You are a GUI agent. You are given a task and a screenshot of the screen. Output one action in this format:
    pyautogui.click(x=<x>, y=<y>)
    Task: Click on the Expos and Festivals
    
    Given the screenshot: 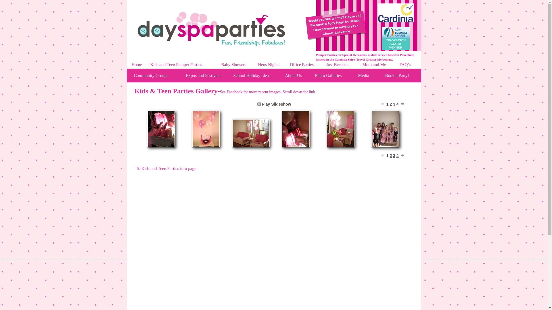 What is the action you would take?
    pyautogui.click(x=203, y=75)
    